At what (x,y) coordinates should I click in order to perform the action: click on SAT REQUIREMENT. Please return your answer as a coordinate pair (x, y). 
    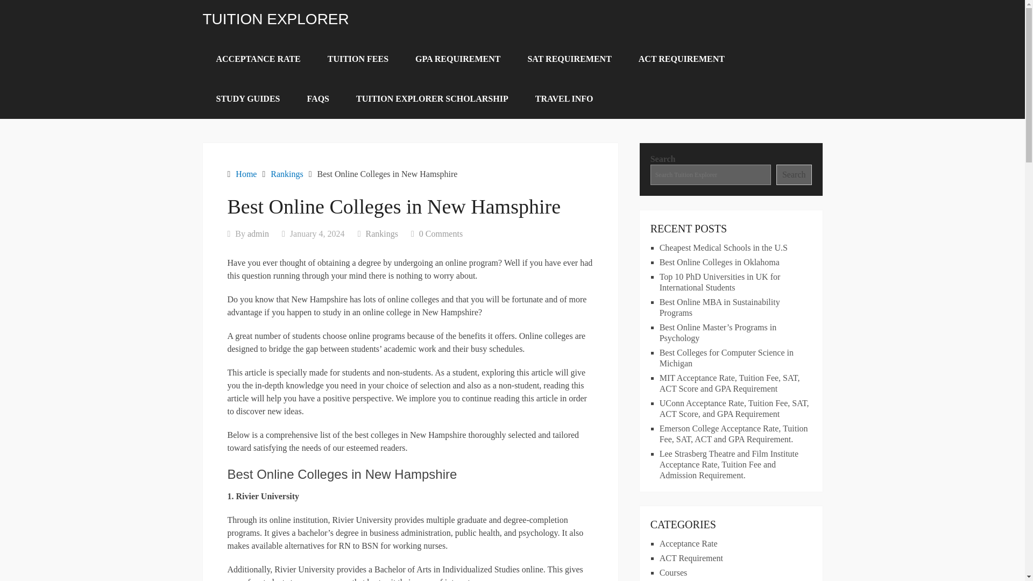
    Looking at the image, I should click on (569, 59).